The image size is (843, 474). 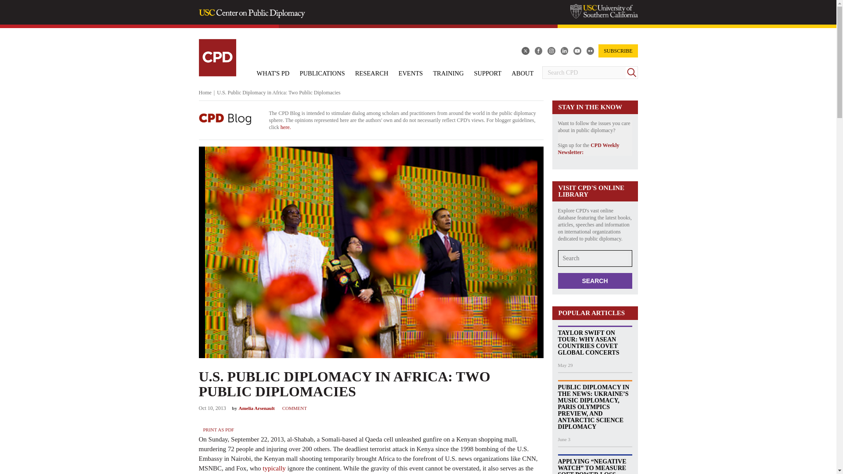 I want to click on SUBSCRIBE, so click(x=618, y=51).